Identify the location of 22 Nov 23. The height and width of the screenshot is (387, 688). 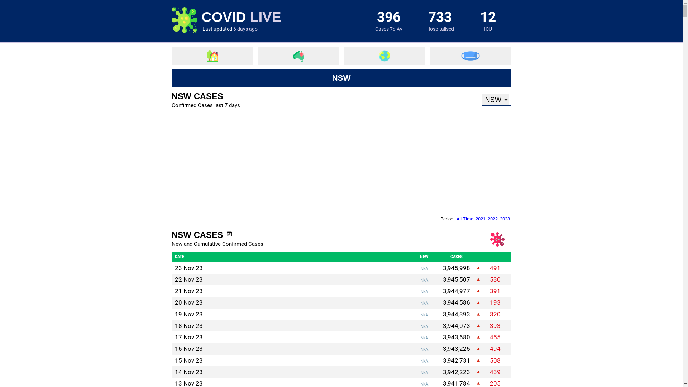
(189, 279).